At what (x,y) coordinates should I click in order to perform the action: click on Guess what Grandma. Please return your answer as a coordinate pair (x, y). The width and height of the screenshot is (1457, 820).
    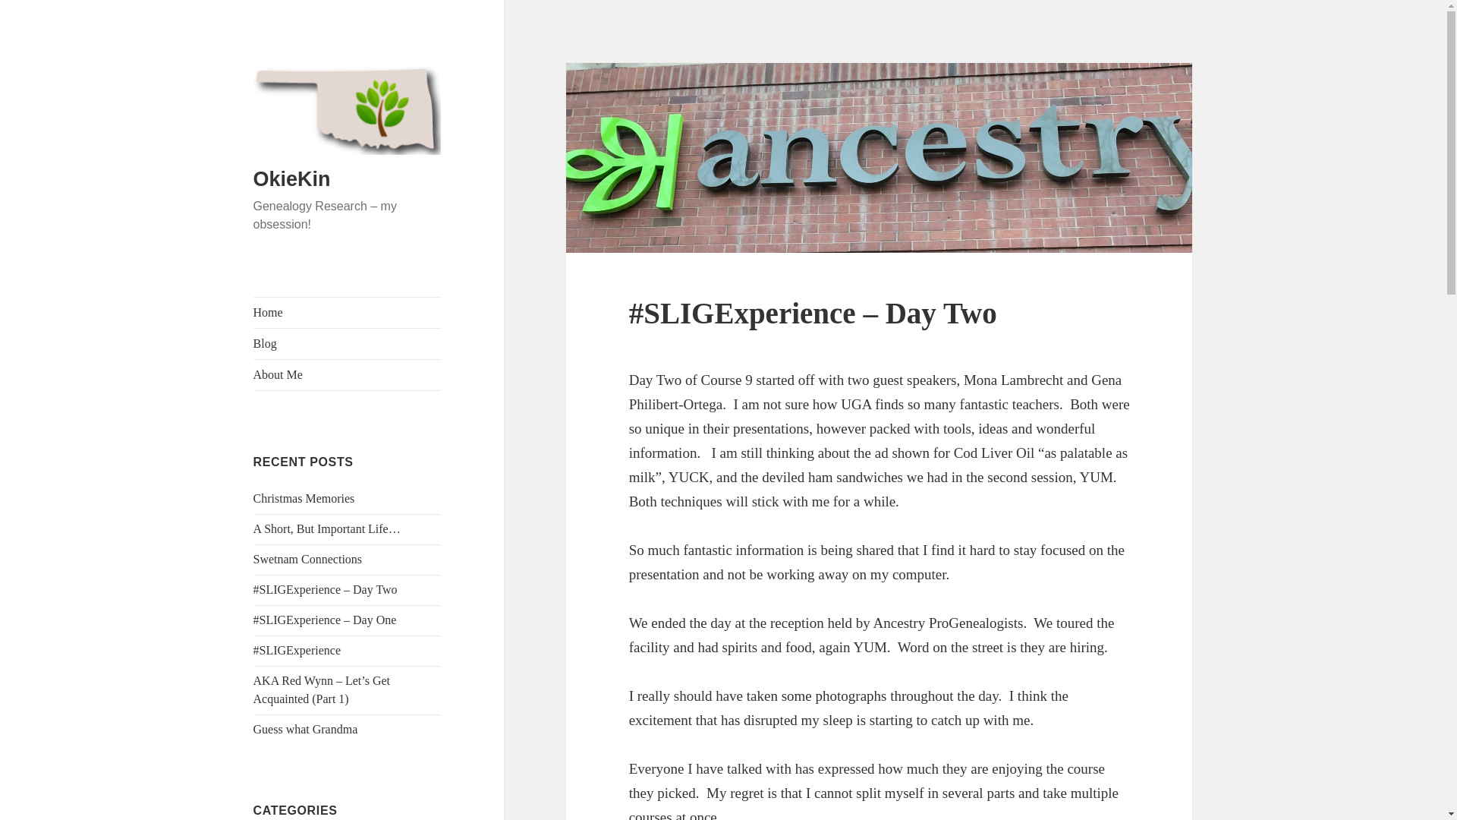
    Looking at the image, I should click on (306, 729).